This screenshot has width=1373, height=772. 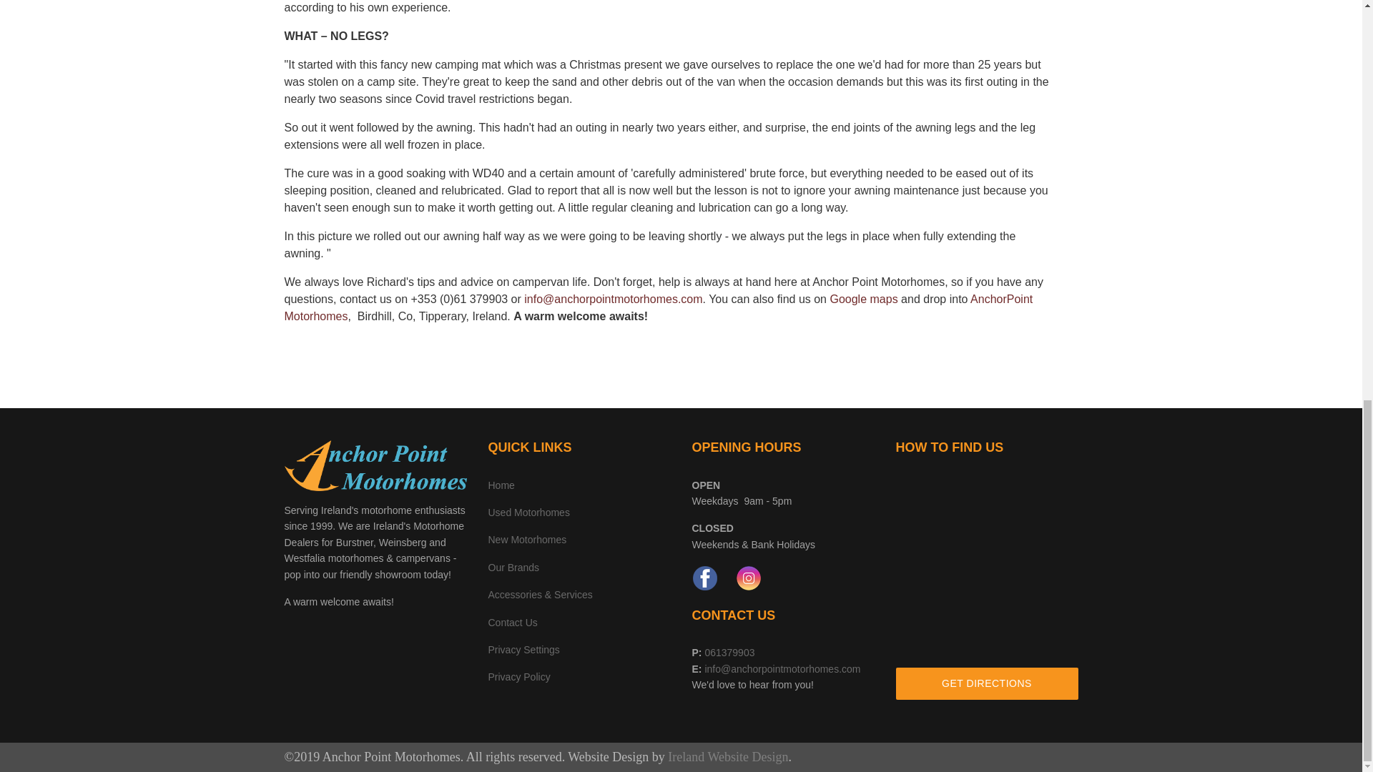 I want to click on Our Brands, so click(x=513, y=568).